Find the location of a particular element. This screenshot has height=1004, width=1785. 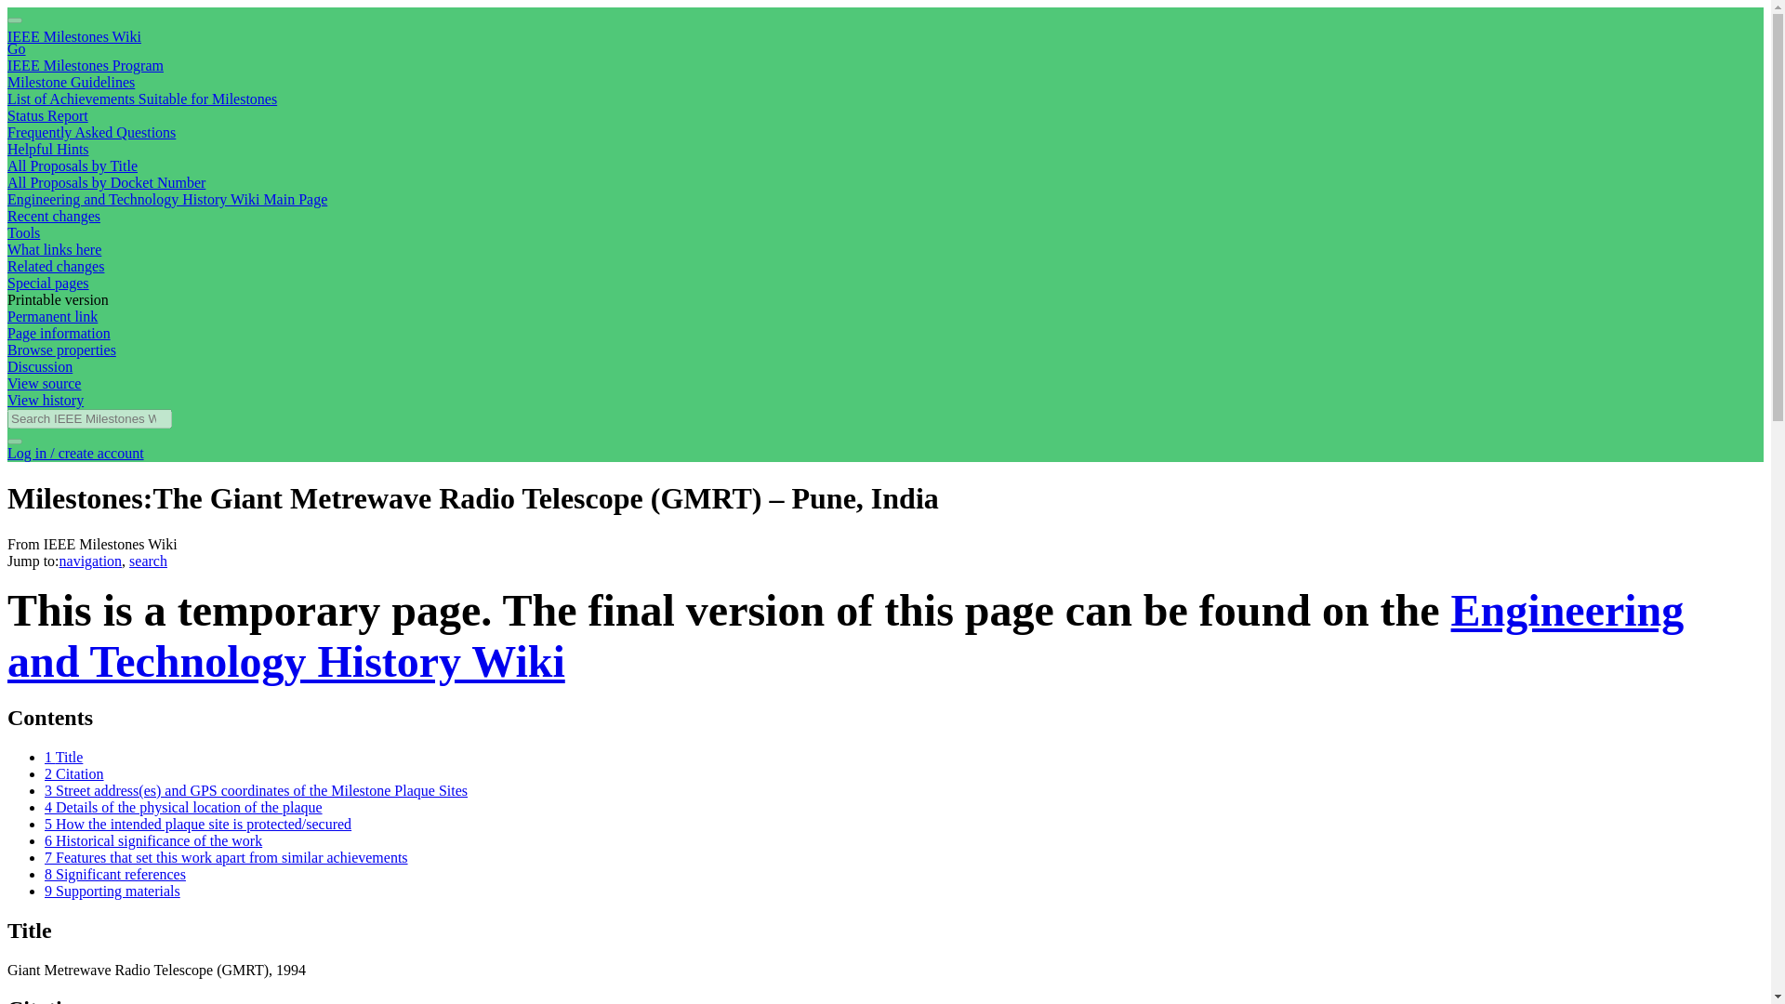

Page information is located at coordinates (59, 333).